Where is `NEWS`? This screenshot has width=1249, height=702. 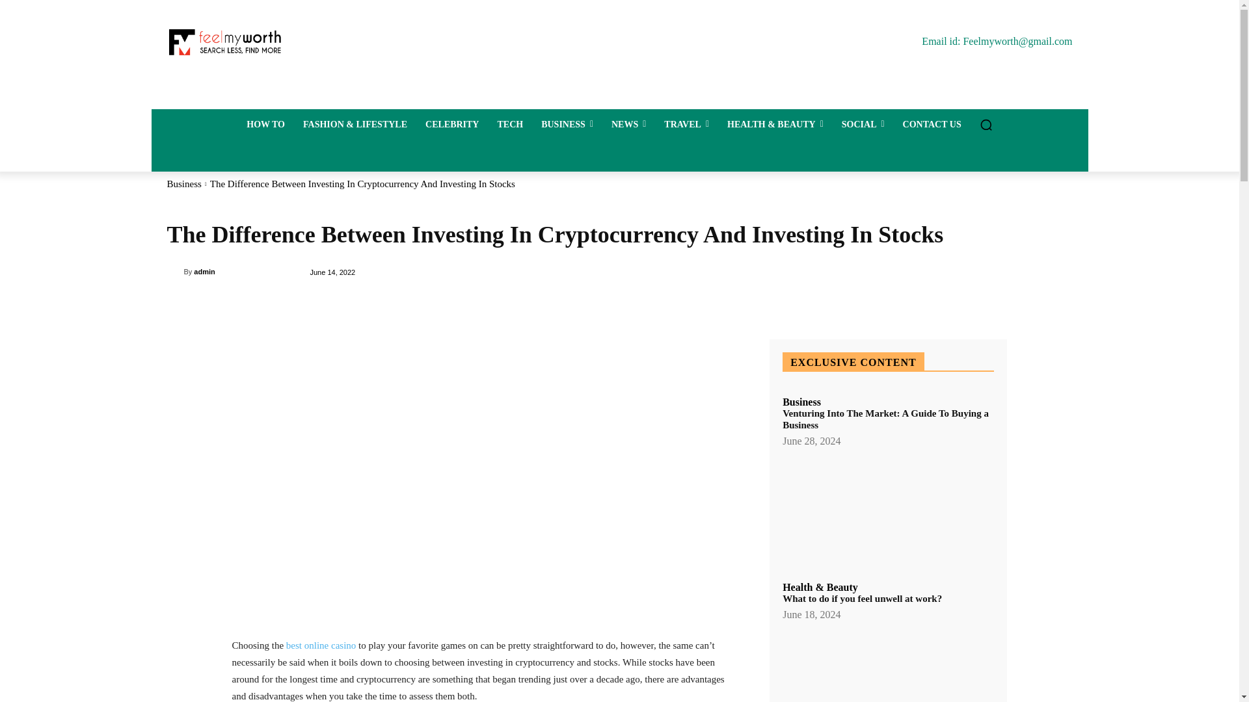 NEWS is located at coordinates (628, 125).